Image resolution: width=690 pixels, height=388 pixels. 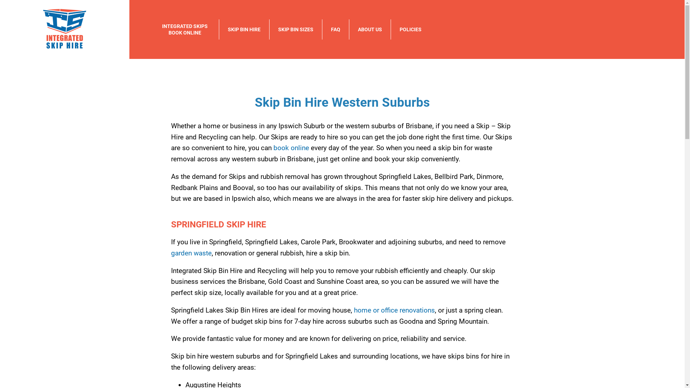 What do you see at coordinates (370, 29) in the screenshot?
I see `ABOUT US` at bounding box center [370, 29].